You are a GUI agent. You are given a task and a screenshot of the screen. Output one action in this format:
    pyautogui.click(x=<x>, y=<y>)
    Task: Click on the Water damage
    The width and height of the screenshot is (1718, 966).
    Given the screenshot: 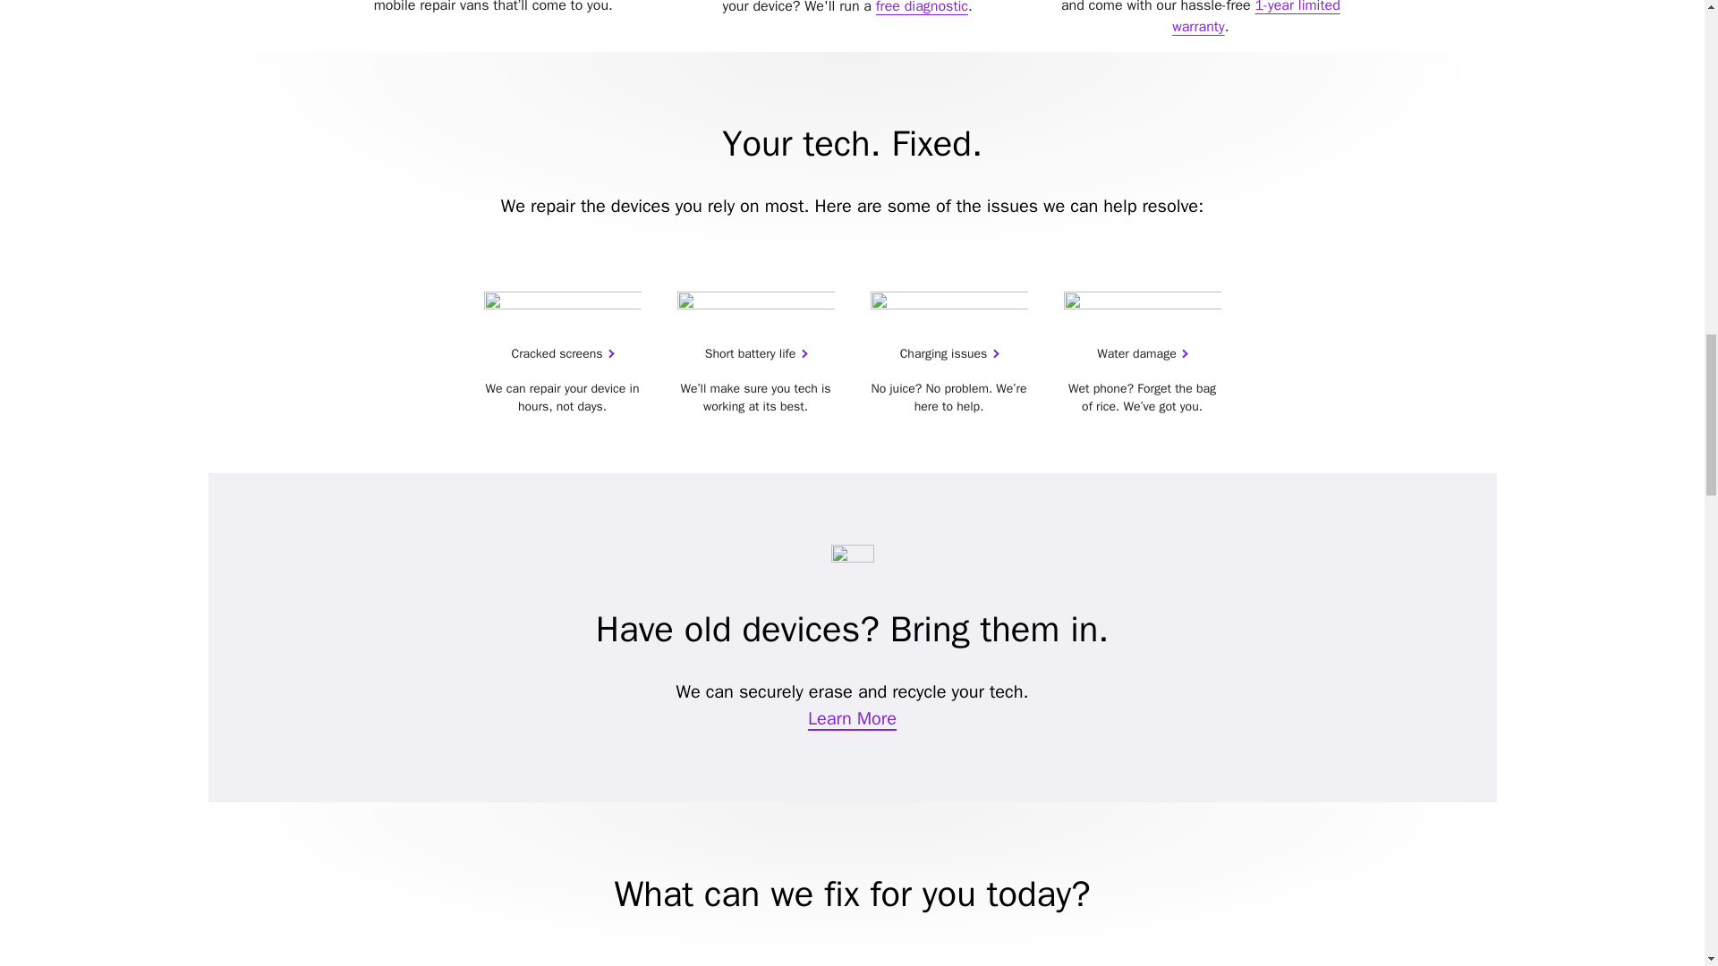 What is the action you would take?
    pyautogui.click(x=1142, y=352)
    